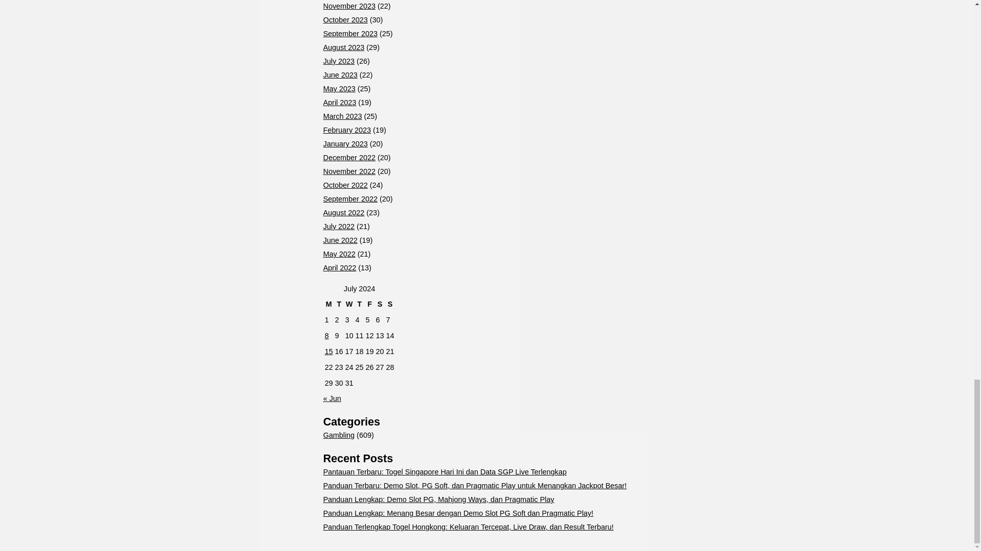 Image resolution: width=981 pixels, height=551 pixels. What do you see at coordinates (338, 435) in the screenshot?
I see `Gambling` at bounding box center [338, 435].